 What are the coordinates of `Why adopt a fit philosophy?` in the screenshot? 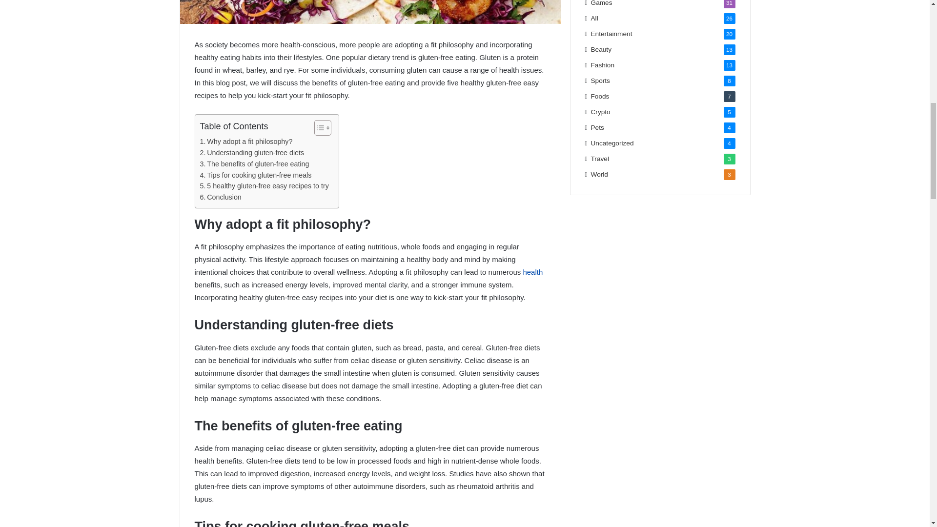 It's located at (246, 142).